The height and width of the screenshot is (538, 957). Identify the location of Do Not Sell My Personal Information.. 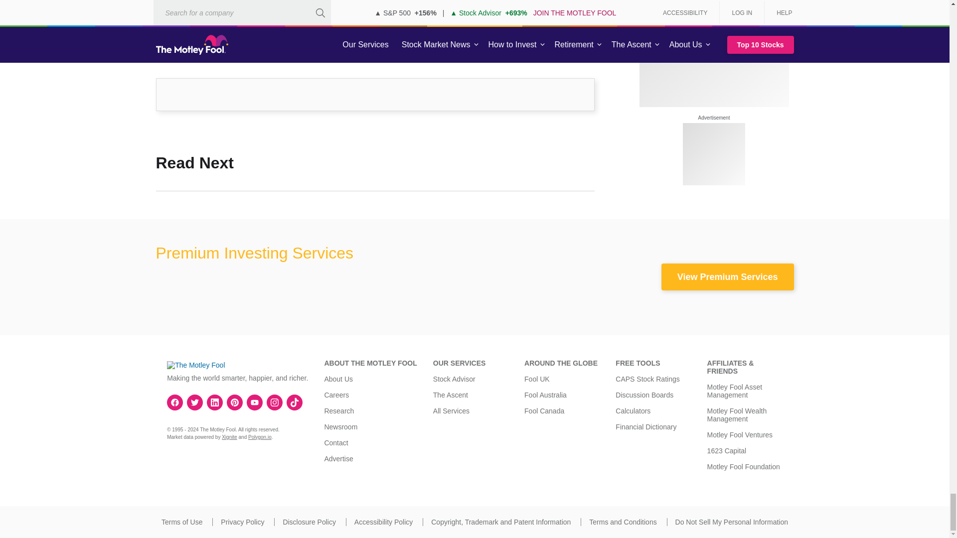
(732, 522).